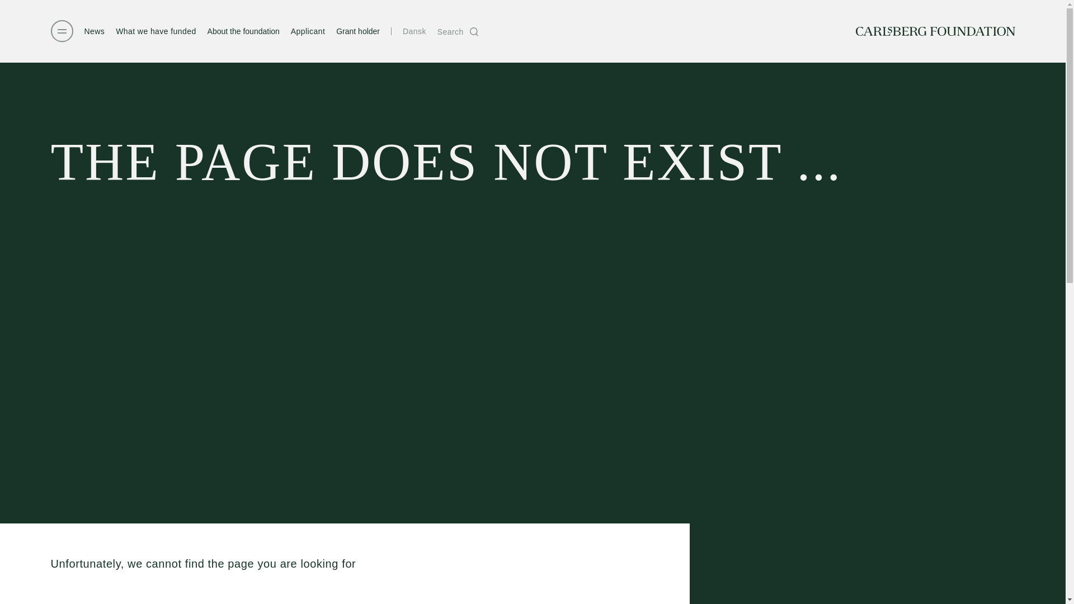 The image size is (1074, 604). I want to click on About the foundation, so click(243, 31).